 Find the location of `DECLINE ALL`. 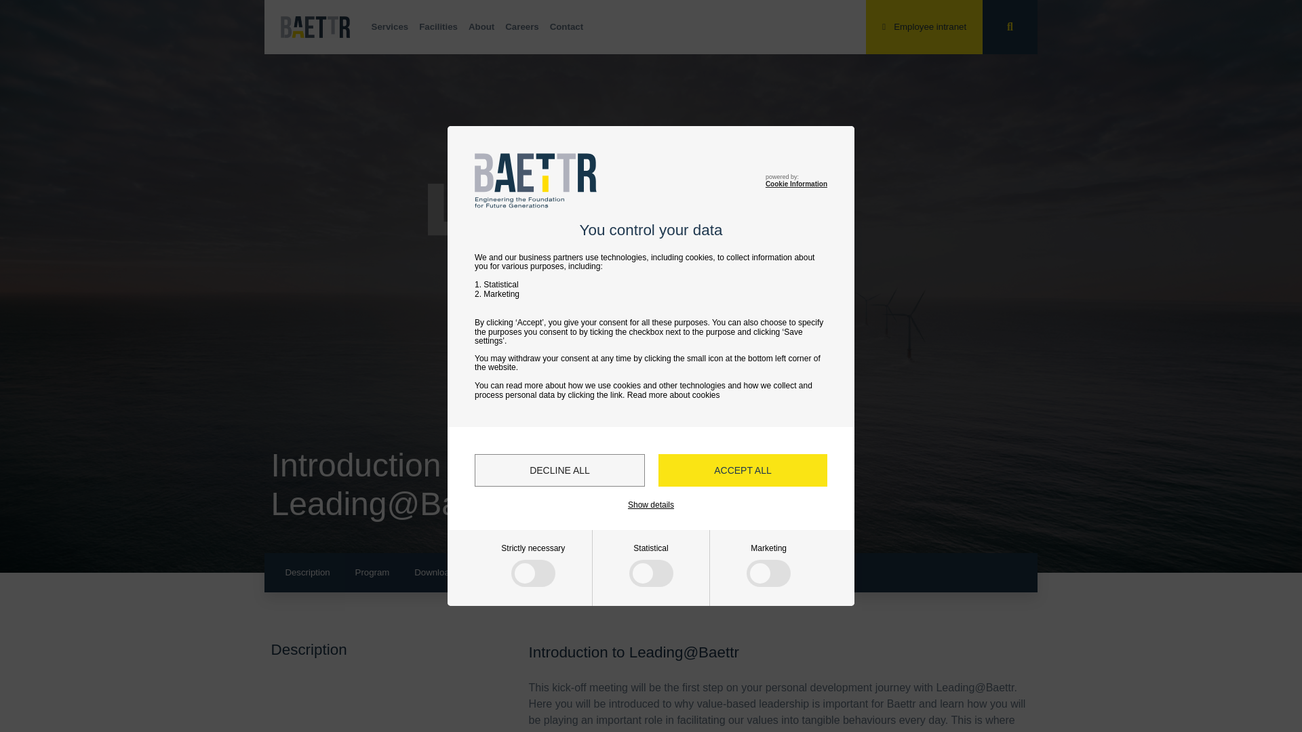

DECLINE ALL is located at coordinates (559, 470).